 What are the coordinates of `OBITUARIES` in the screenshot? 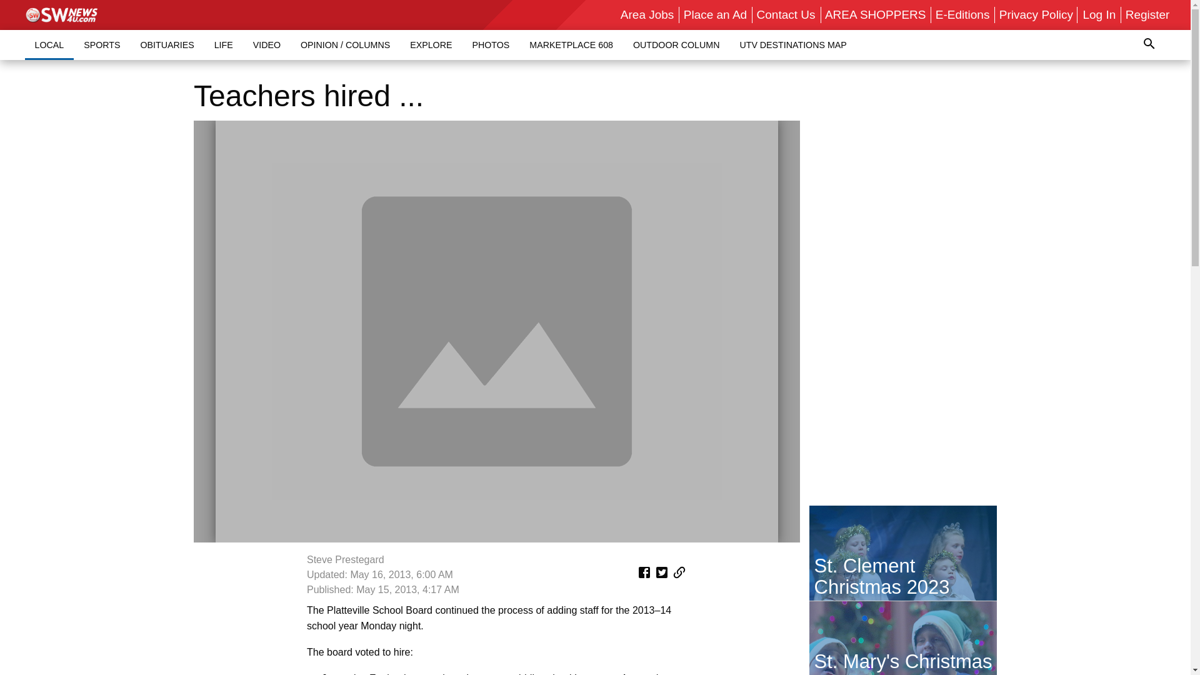 It's located at (166, 44).